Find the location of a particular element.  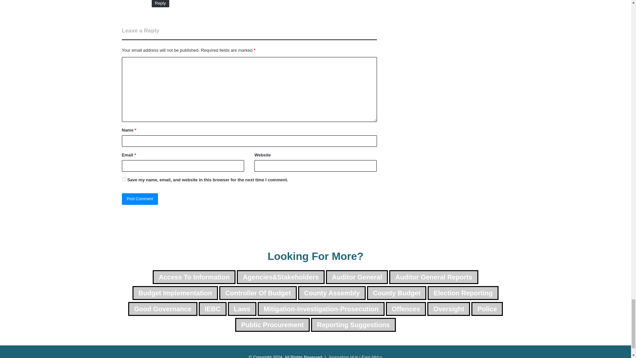

Post Comment is located at coordinates (140, 199).